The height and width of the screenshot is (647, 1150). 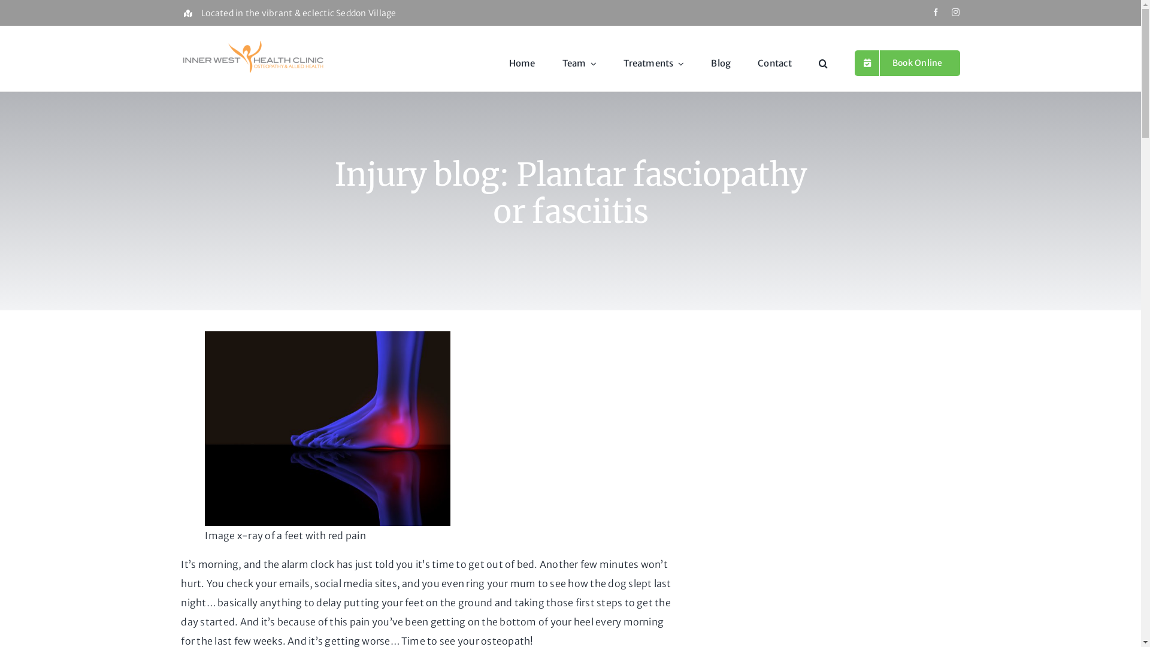 I want to click on Book Online, so click(x=907, y=64).